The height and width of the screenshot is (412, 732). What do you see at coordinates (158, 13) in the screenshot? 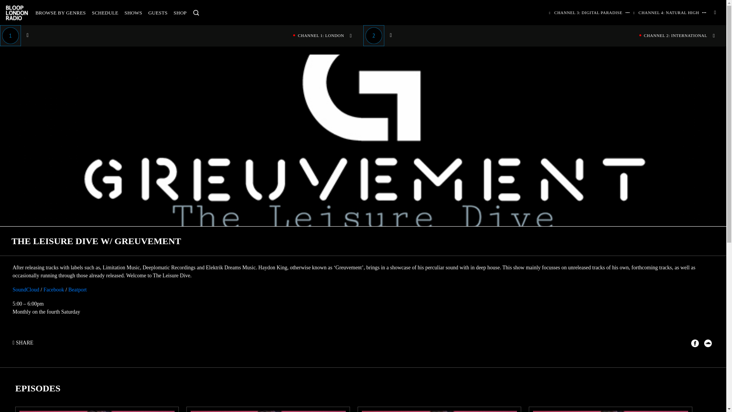
I see `GUESTS` at bounding box center [158, 13].